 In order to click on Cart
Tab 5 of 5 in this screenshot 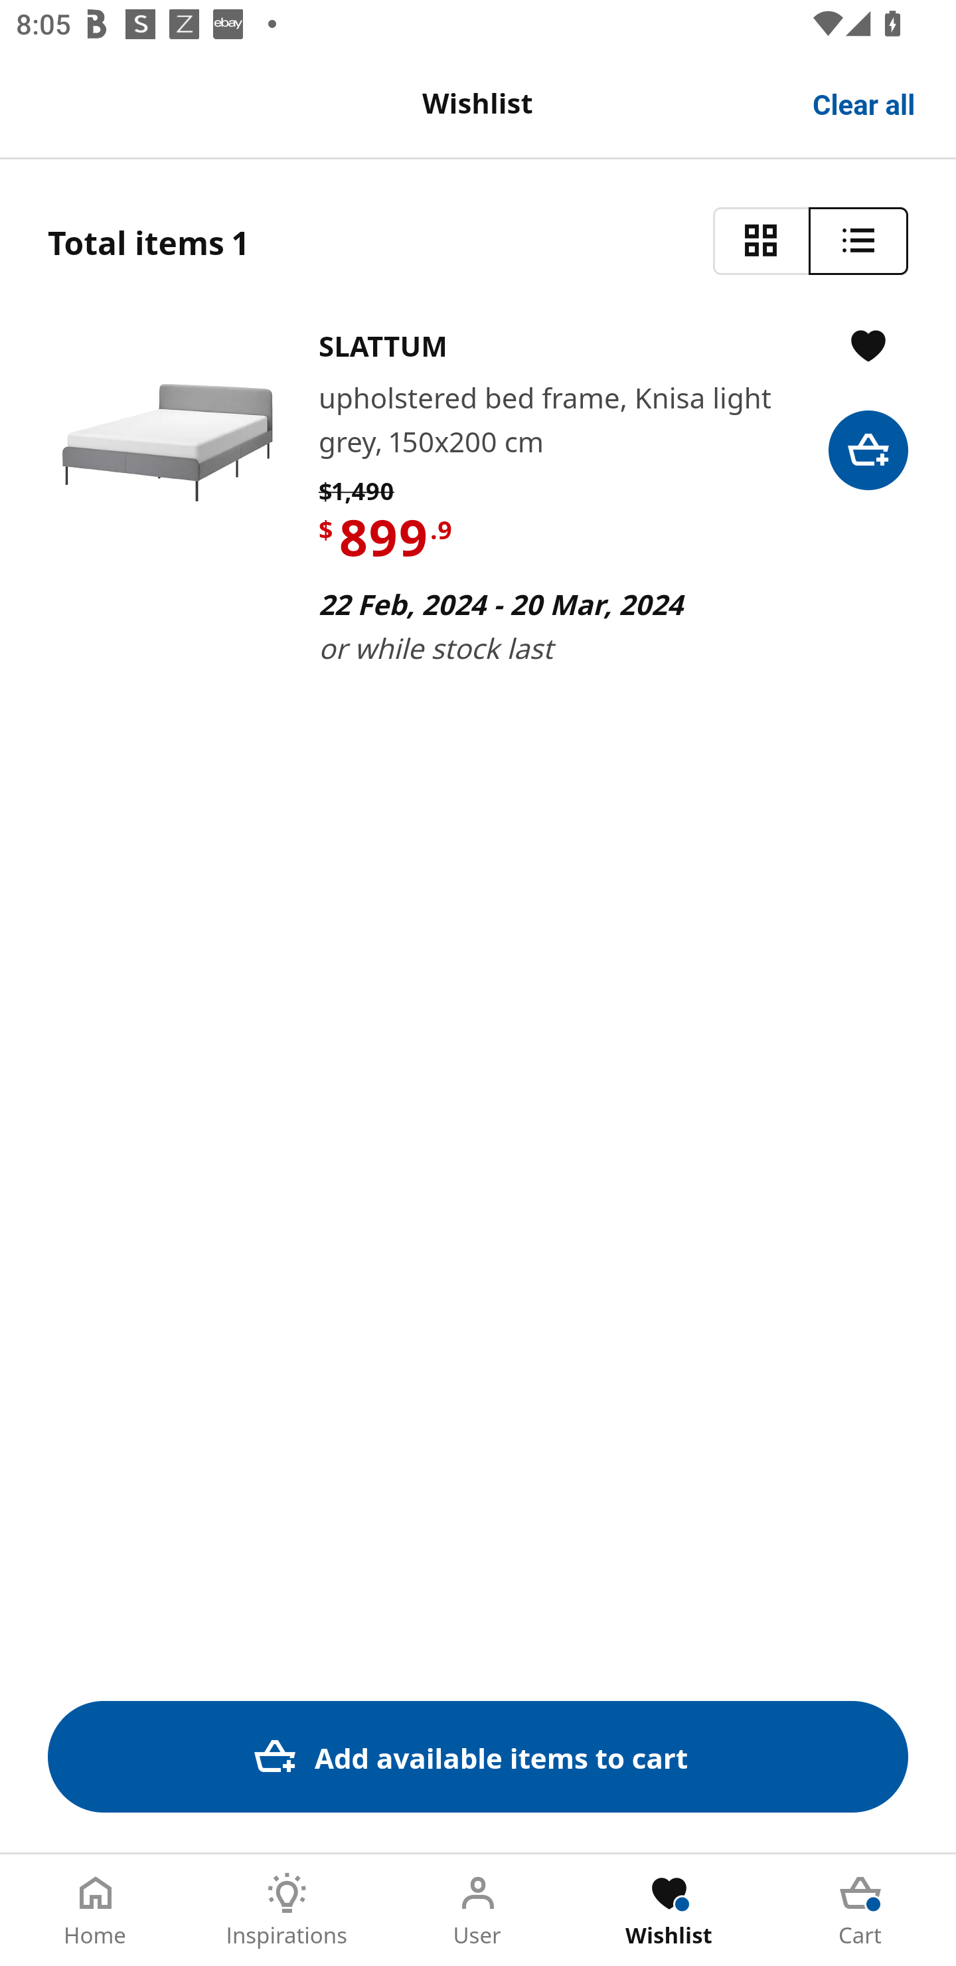, I will do `click(860, 1910)`.